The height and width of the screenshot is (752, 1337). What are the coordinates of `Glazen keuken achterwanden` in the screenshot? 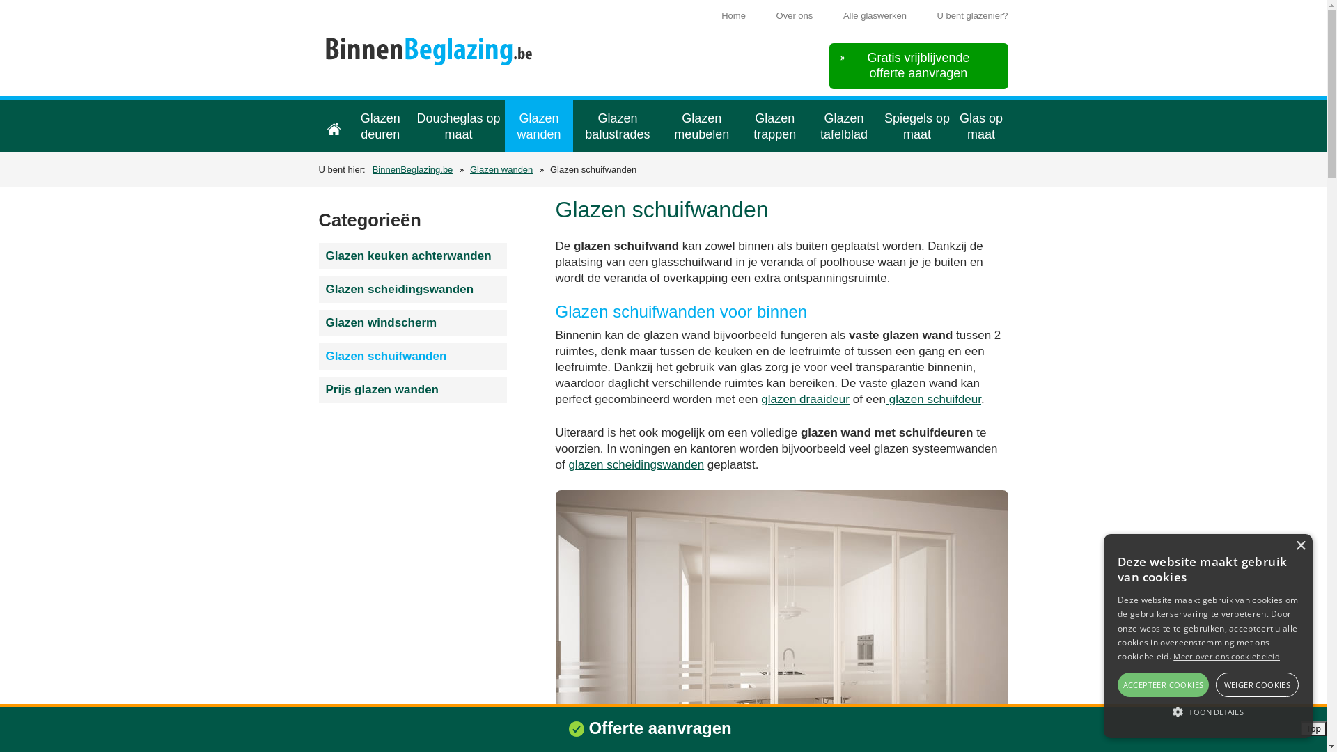 It's located at (413, 256).